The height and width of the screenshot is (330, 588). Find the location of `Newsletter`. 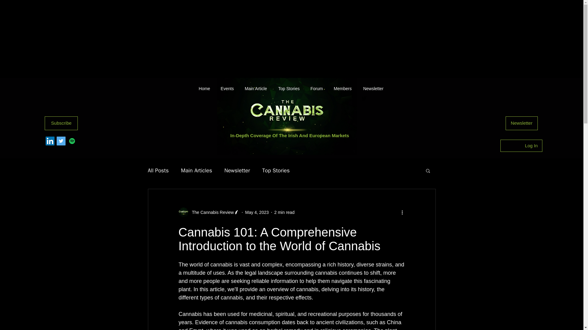

Newsletter is located at coordinates (522, 123).